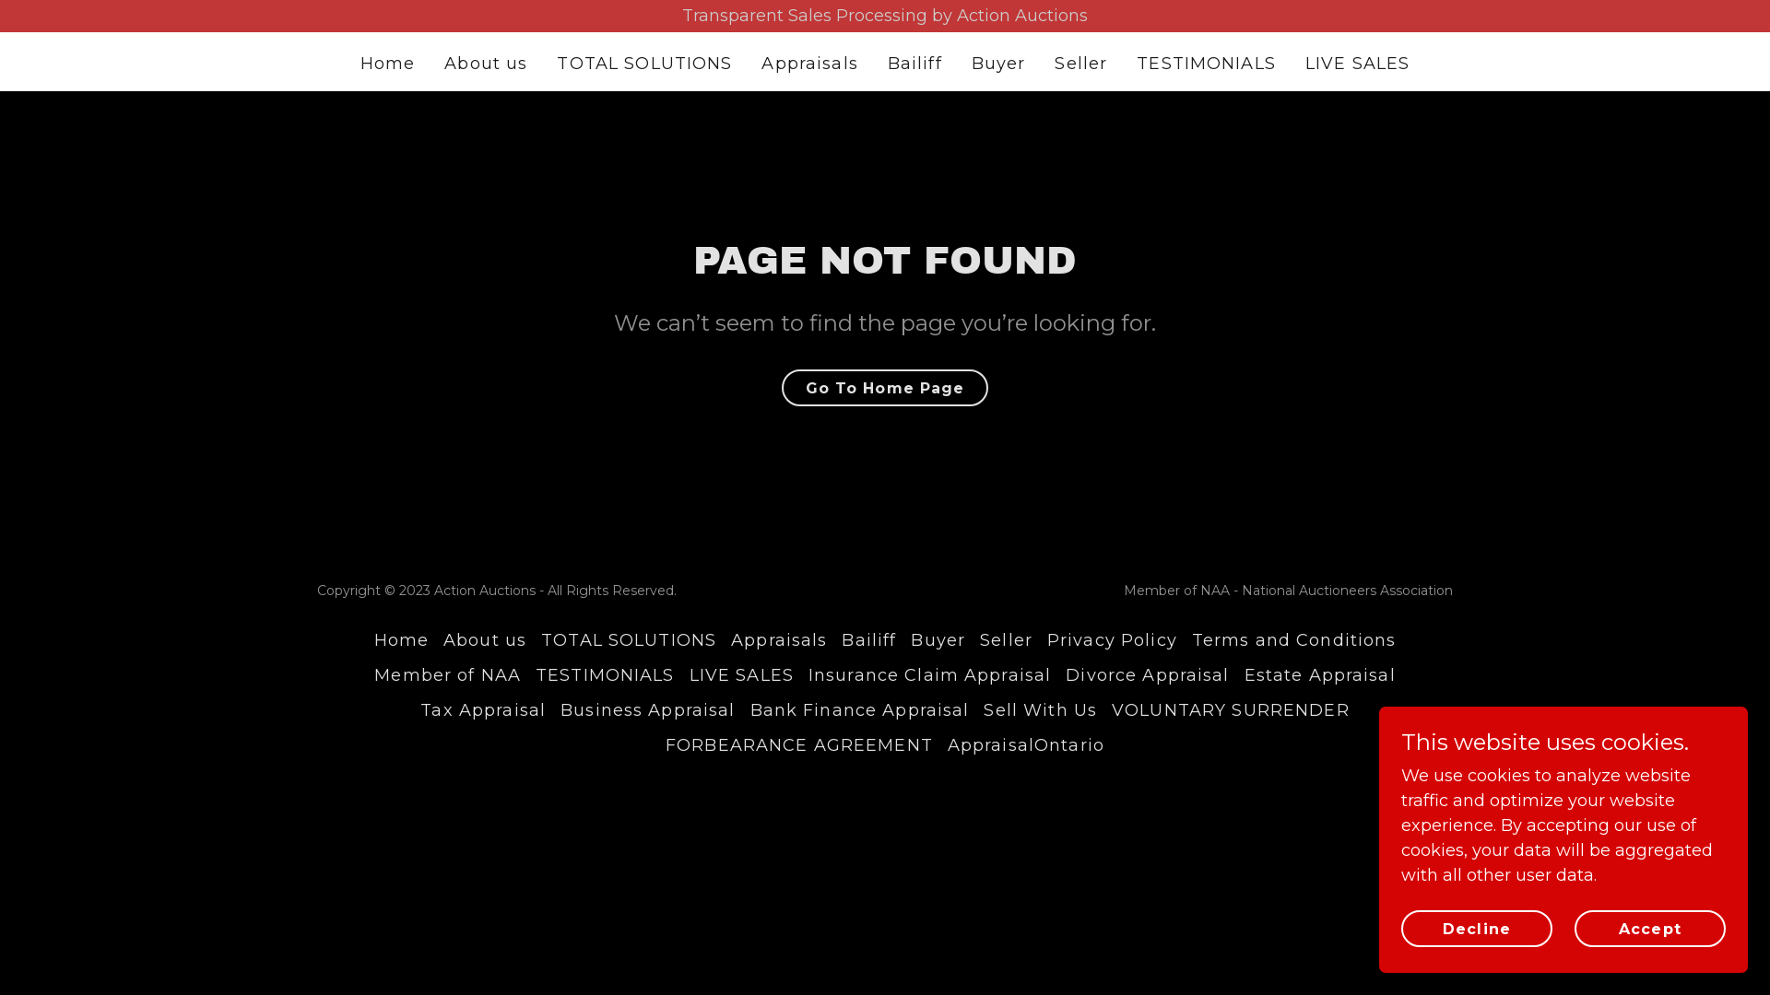 The height and width of the screenshot is (995, 1770). What do you see at coordinates (741, 675) in the screenshot?
I see `LIVE SALES` at bounding box center [741, 675].